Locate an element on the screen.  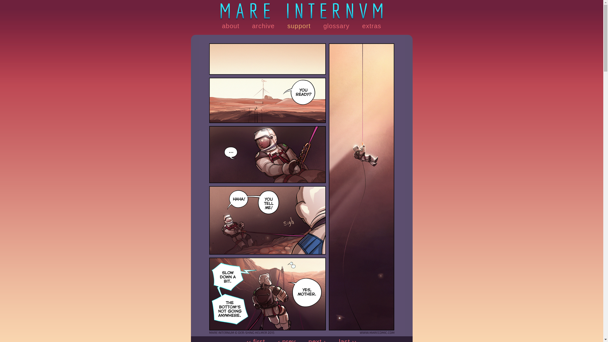
archive is located at coordinates (263, 26).